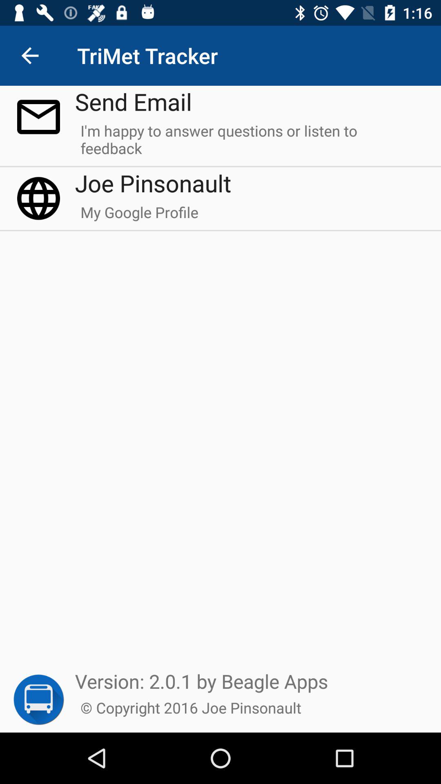 Image resolution: width=441 pixels, height=784 pixels. Describe the element at coordinates (139, 216) in the screenshot. I see `turn off the item above the version 2 0` at that location.